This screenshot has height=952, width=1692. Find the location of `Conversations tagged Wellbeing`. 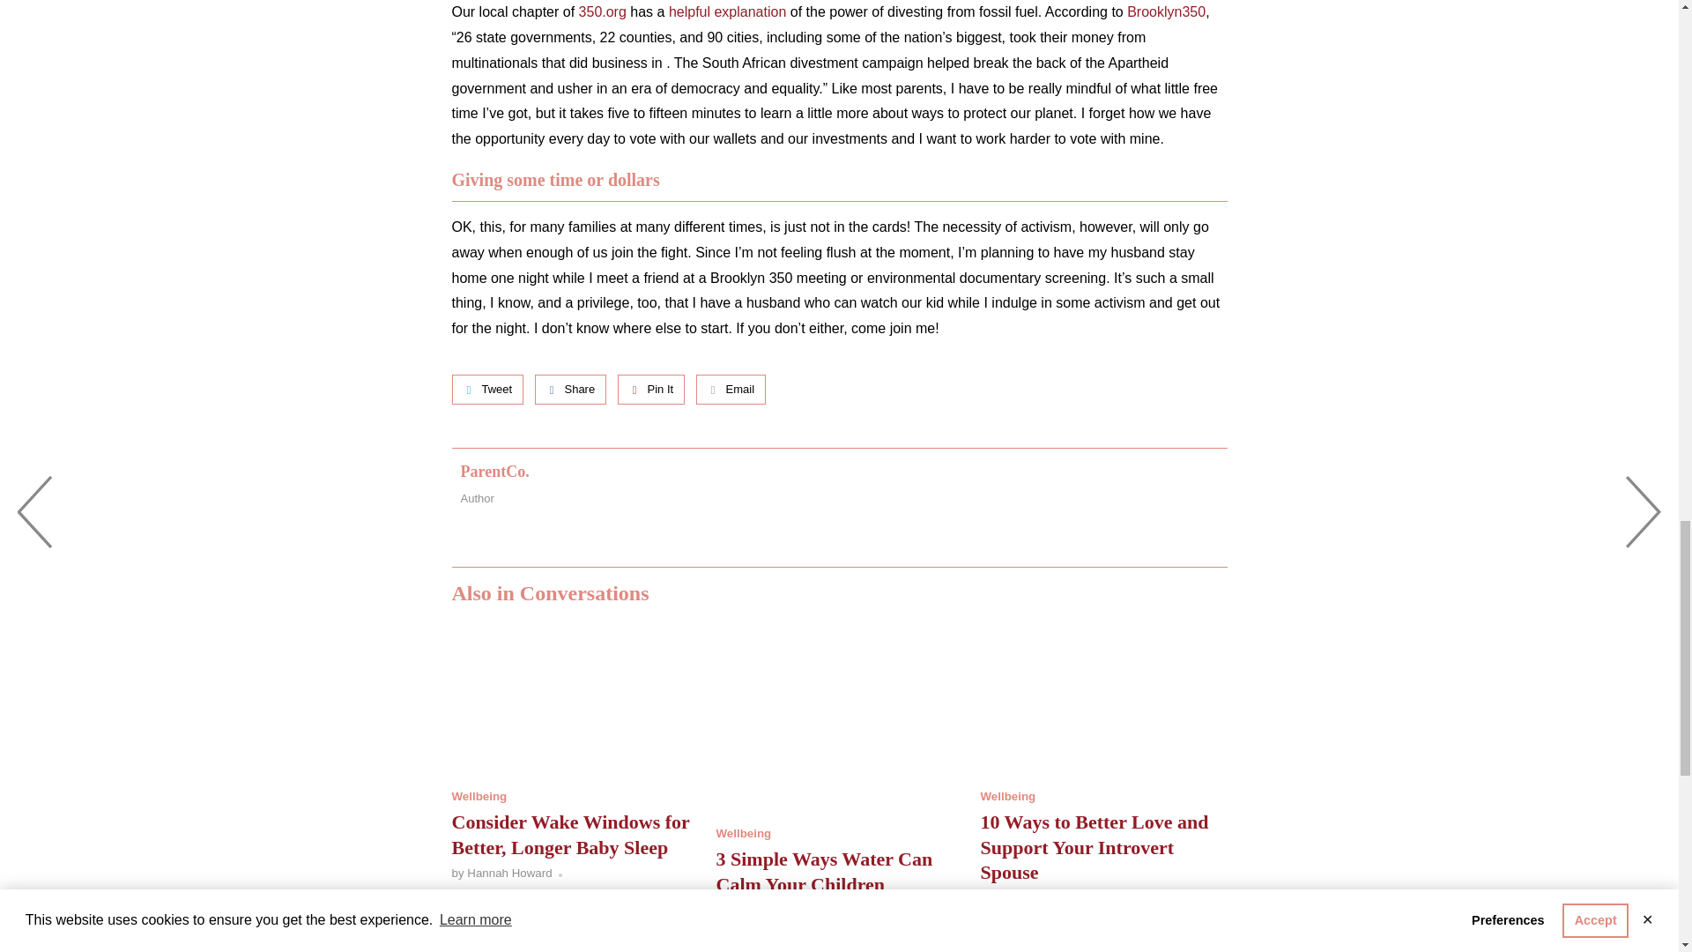

Conversations tagged Wellbeing is located at coordinates (479, 797).